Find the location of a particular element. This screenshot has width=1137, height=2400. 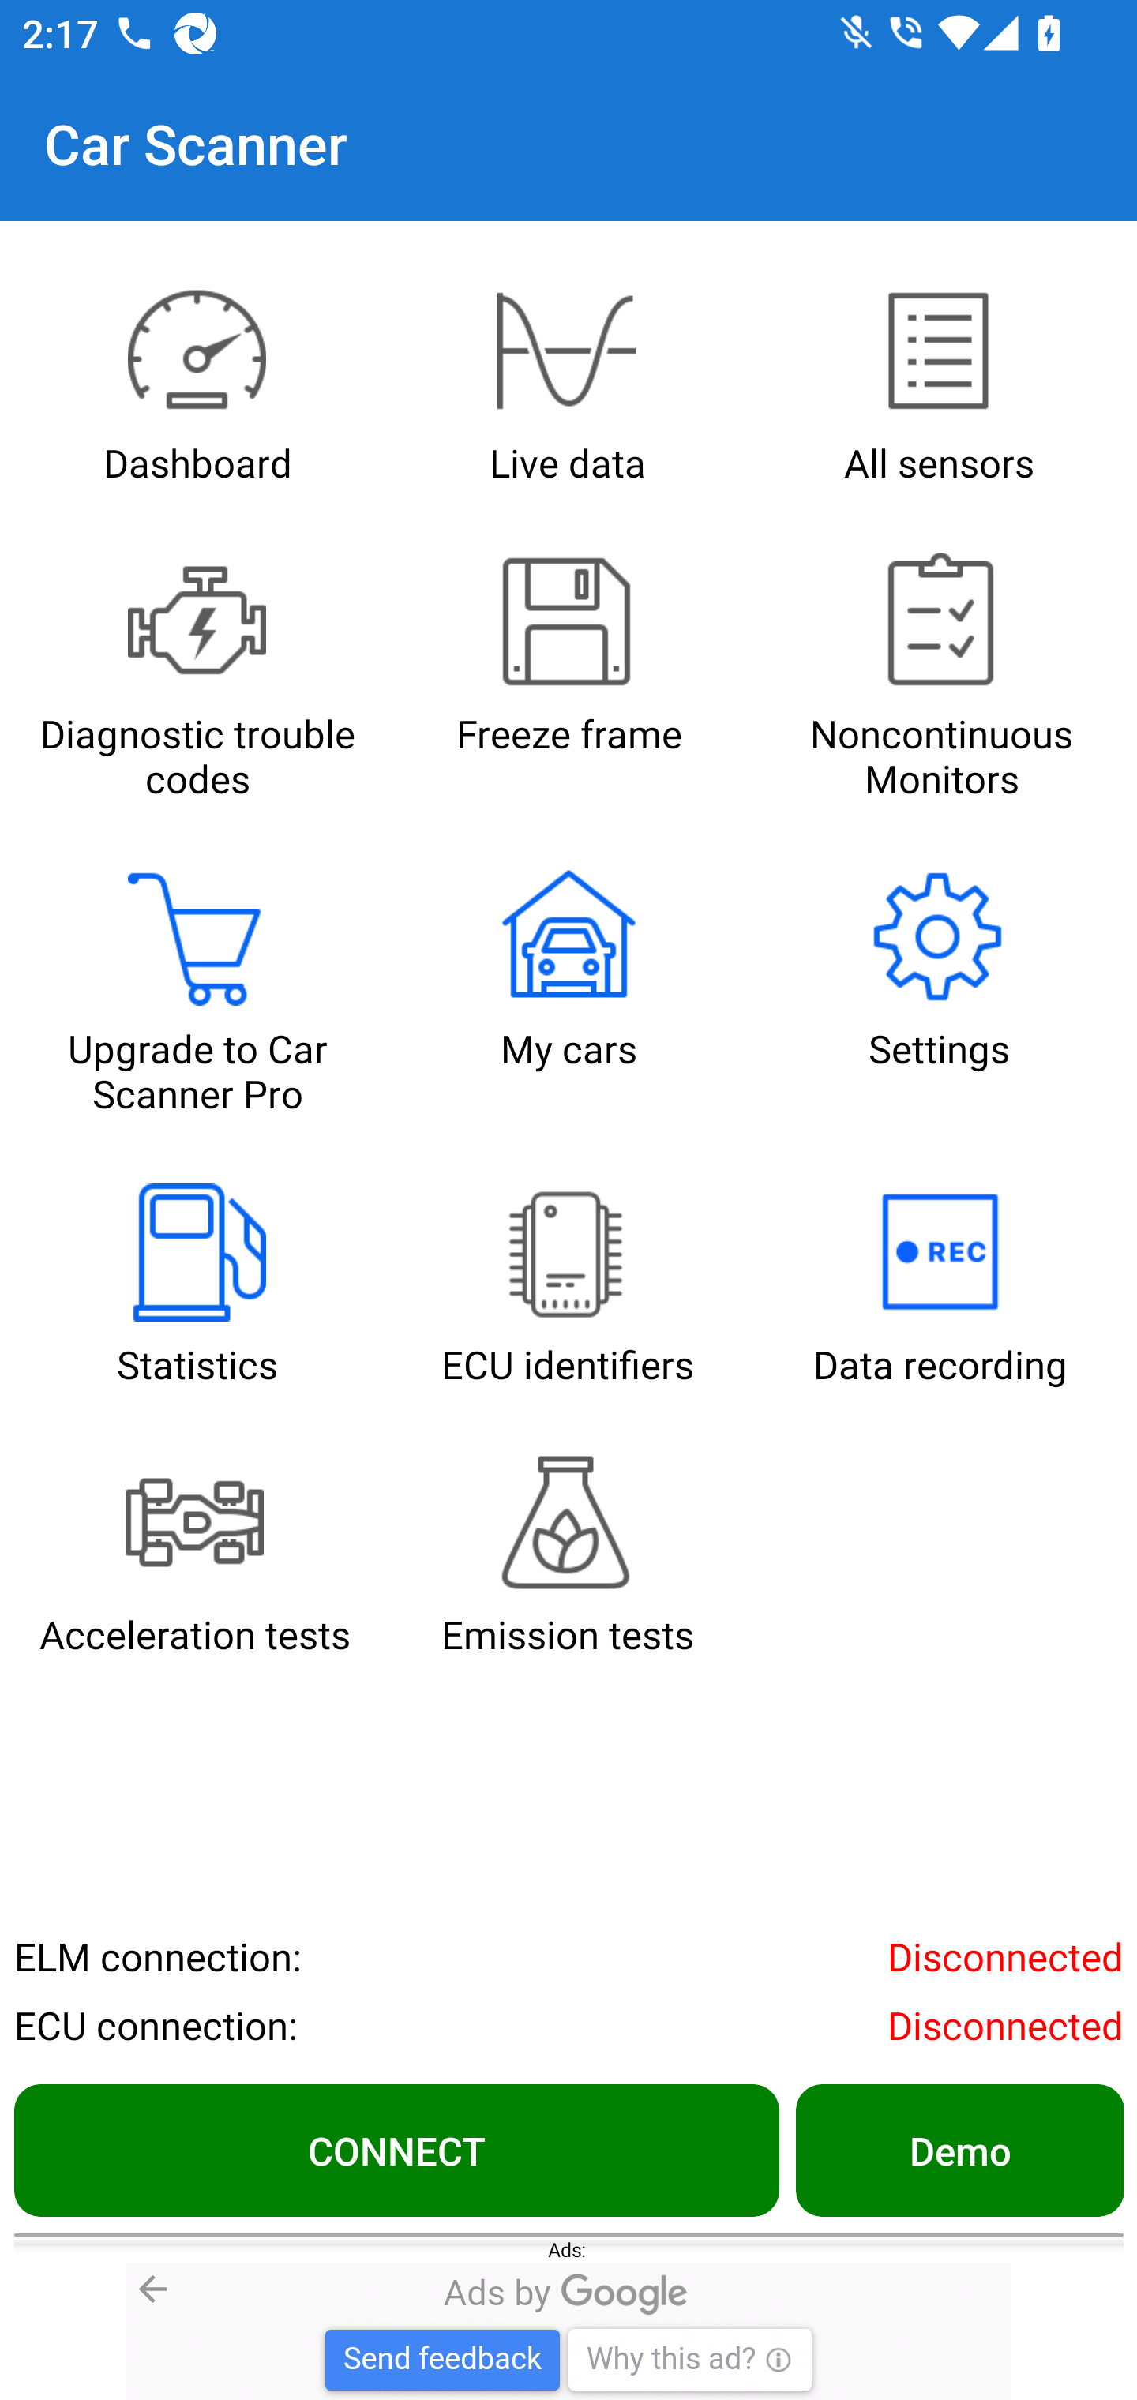

Demo is located at coordinates (959, 2150).